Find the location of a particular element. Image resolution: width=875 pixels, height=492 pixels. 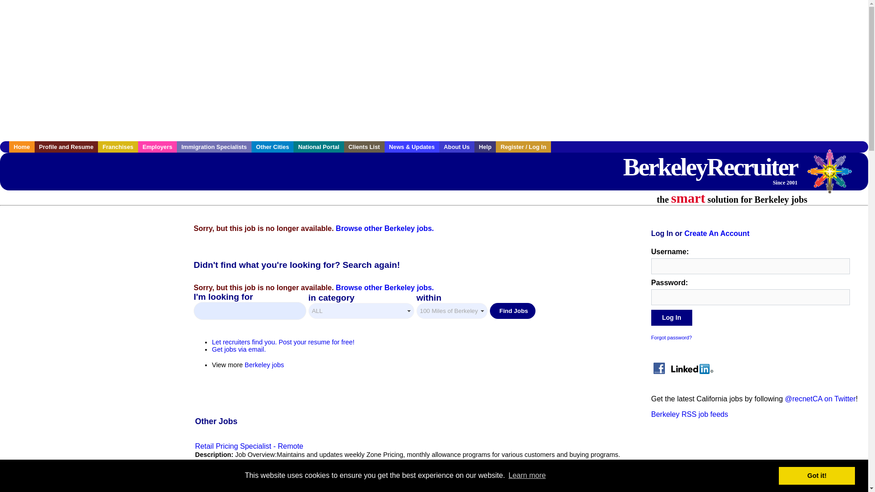

Franchises is located at coordinates (118, 147).